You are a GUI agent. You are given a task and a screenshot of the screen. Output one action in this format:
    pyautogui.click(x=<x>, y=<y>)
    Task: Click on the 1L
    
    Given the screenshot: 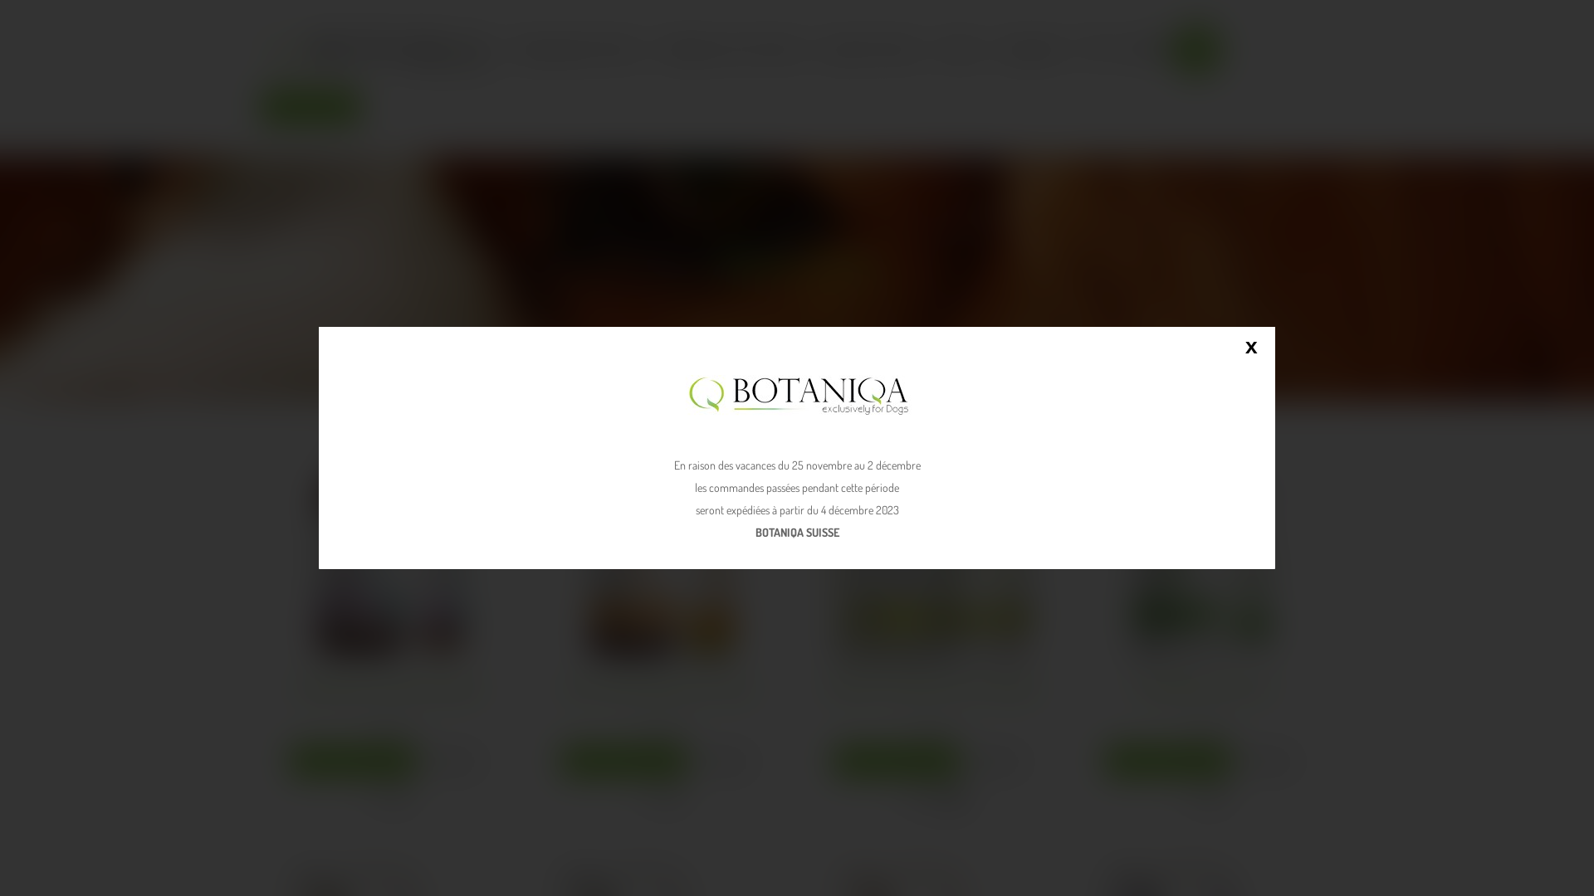 What is the action you would take?
    pyautogui.click(x=673, y=798)
    